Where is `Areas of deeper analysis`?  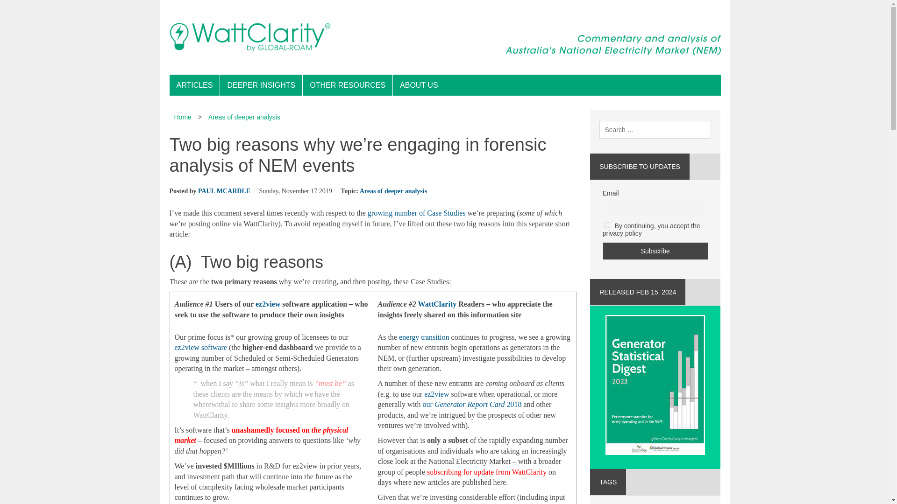 Areas of deeper analysis is located at coordinates (244, 117).